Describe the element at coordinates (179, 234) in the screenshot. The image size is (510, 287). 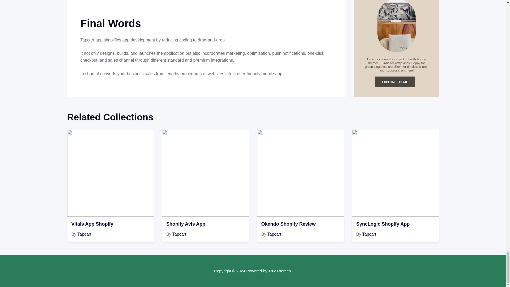
I see `Tapcart` at that location.